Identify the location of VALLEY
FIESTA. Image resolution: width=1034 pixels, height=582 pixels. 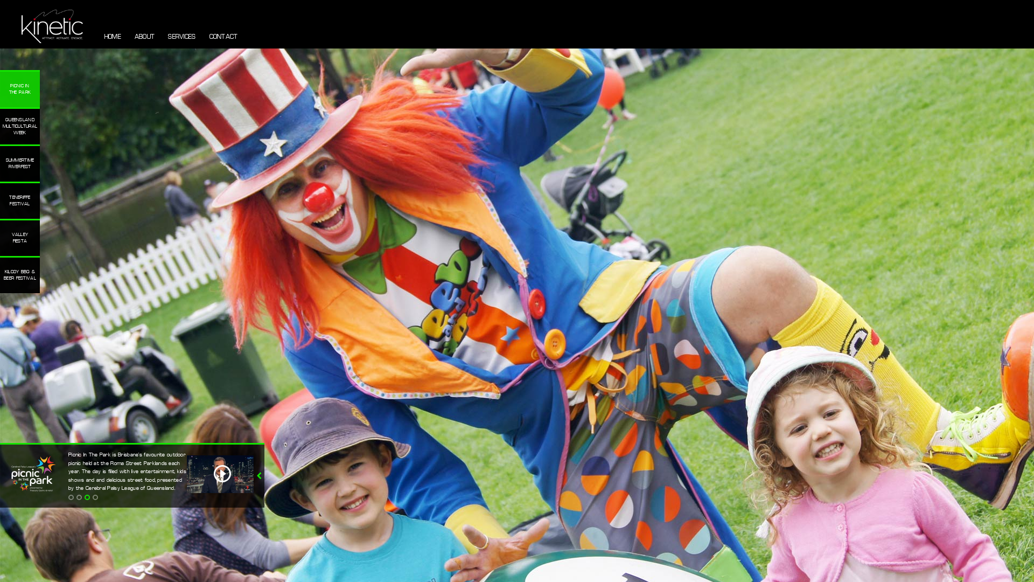
(20, 237).